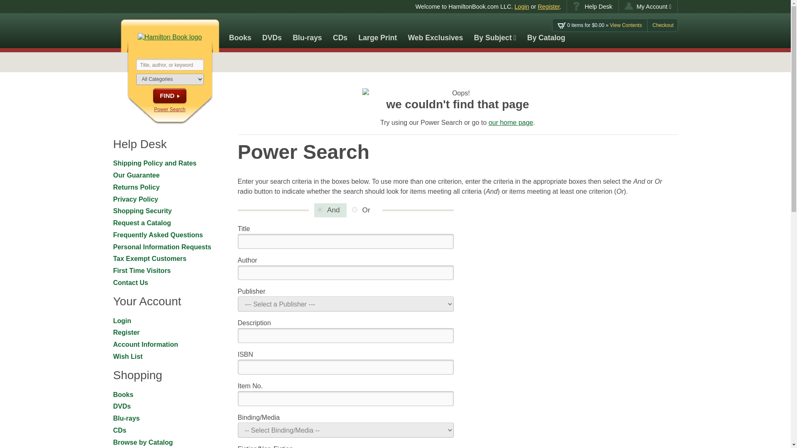 The image size is (797, 448). What do you see at coordinates (592, 7) in the screenshot?
I see `Help Desk` at bounding box center [592, 7].